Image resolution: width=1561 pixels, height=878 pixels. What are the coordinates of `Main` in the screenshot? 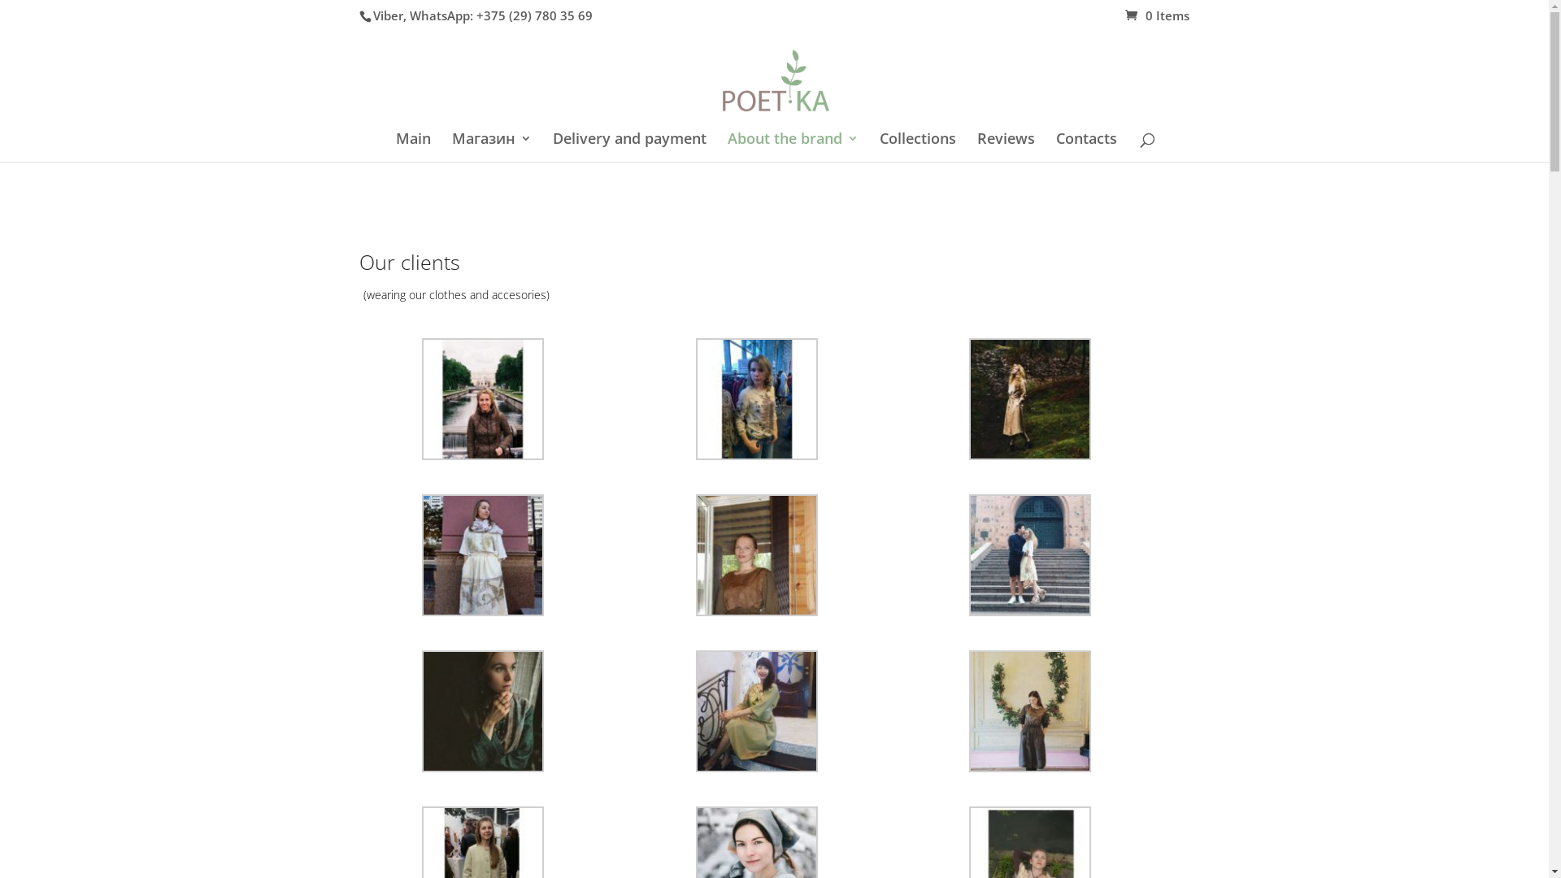 It's located at (413, 147).